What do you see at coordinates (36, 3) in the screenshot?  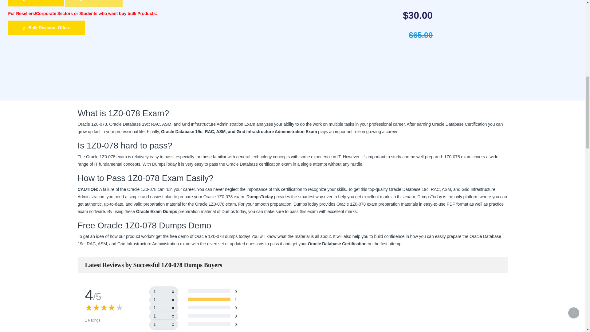 I see `Demo` at bounding box center [36, 3].